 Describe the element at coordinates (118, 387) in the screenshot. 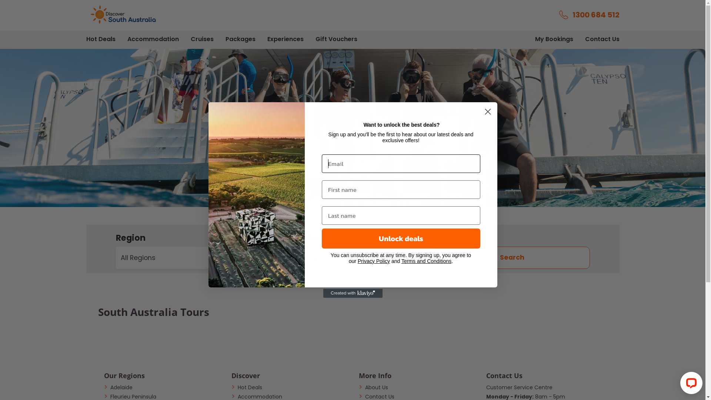

I see `Adelaide` at that location.